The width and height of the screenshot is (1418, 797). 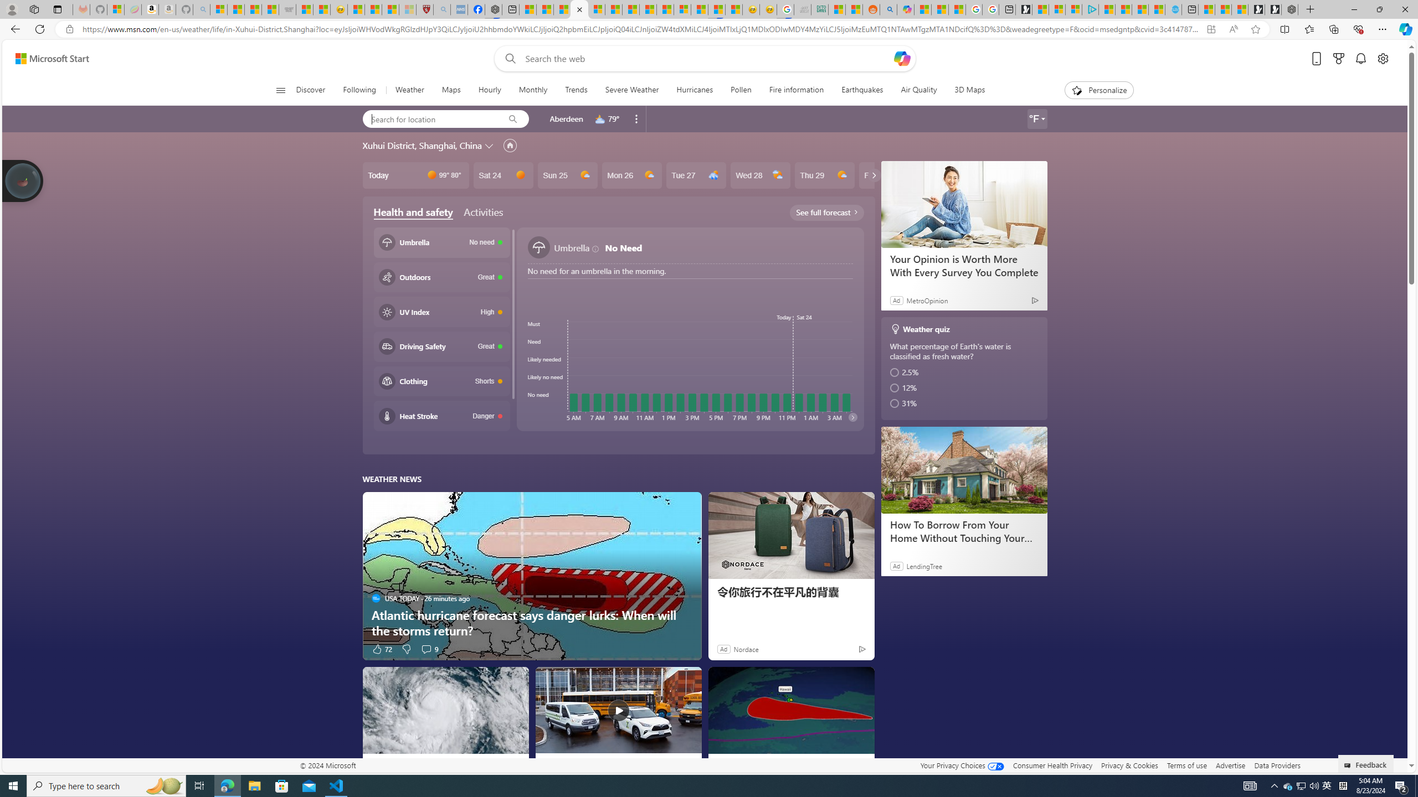 What do you see at coordinates (376, 764) in the screenshot?
I see `USA TODAY` at bounding box center [376, 764].